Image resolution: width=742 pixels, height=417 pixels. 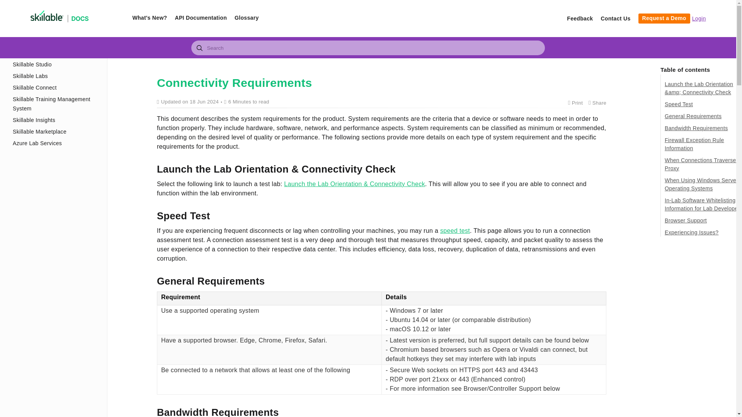 What do you see at coordinates (55, 143) in the screenshot?
I see `Azure Lab Services` at bounding box center [55, 143].